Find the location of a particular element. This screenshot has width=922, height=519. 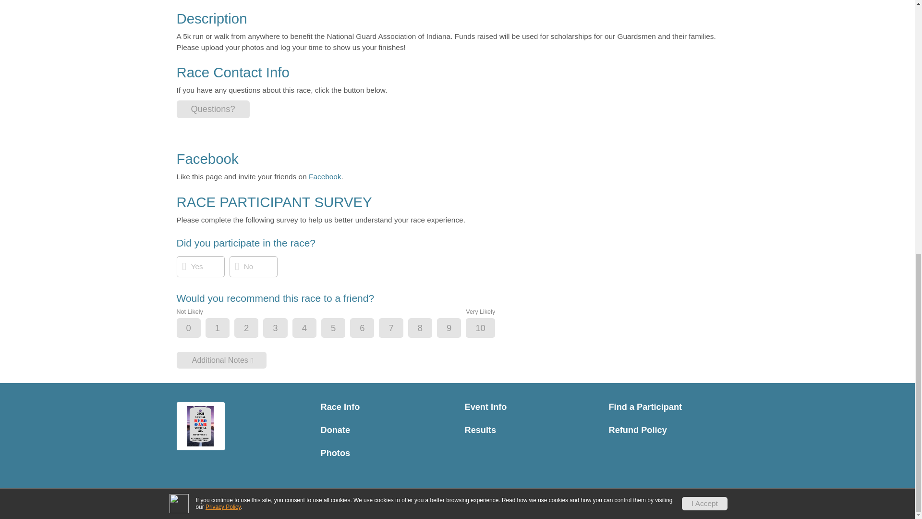

6 is located at coordinates (370, 329).